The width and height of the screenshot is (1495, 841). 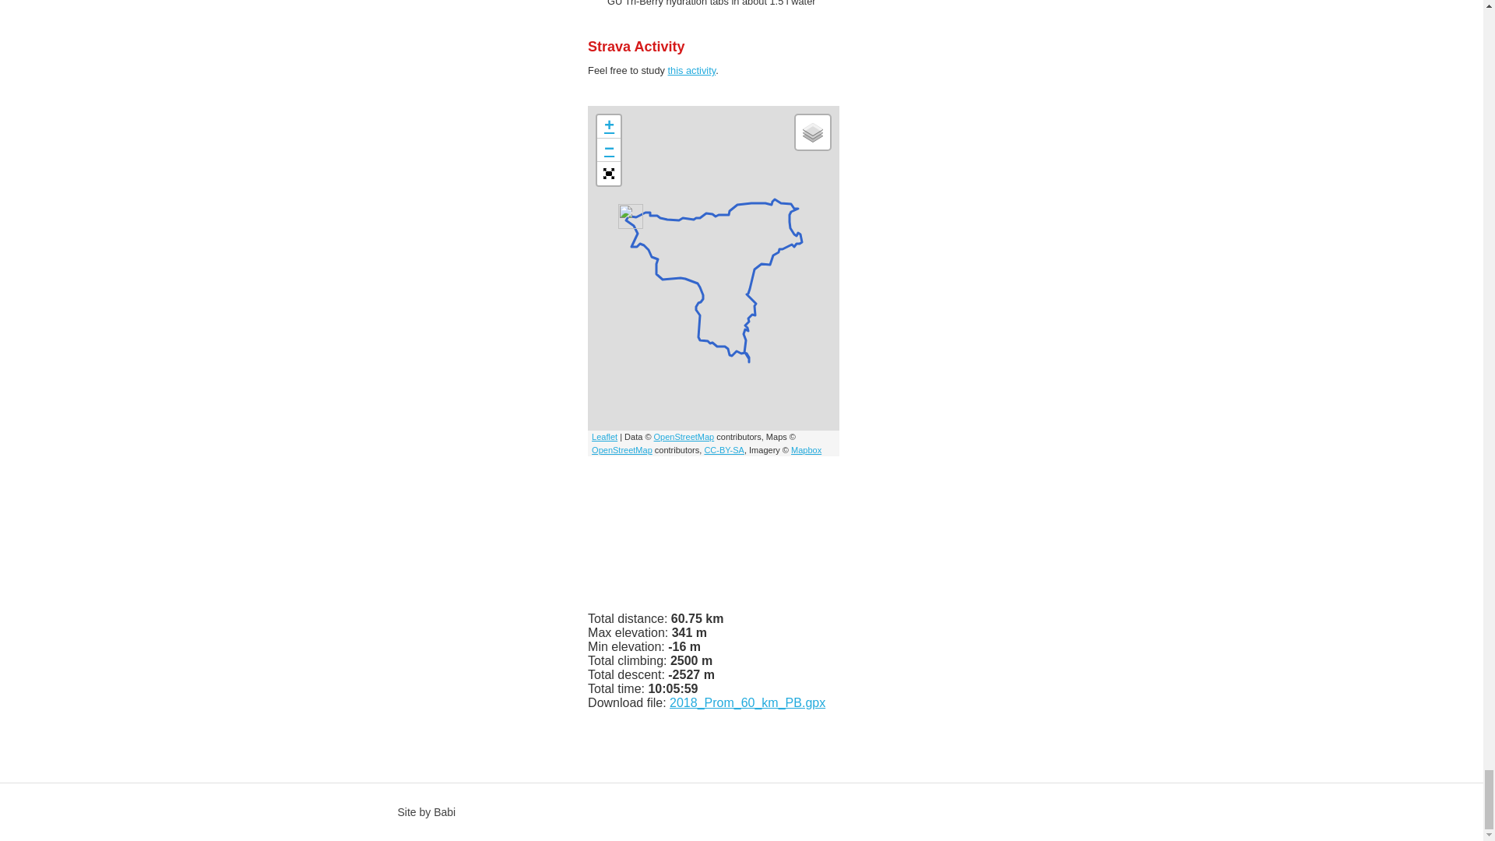 What do you see at coordinates (812, 132) in the screenshot?
I see `Layers` at bounding box center [812, 132].